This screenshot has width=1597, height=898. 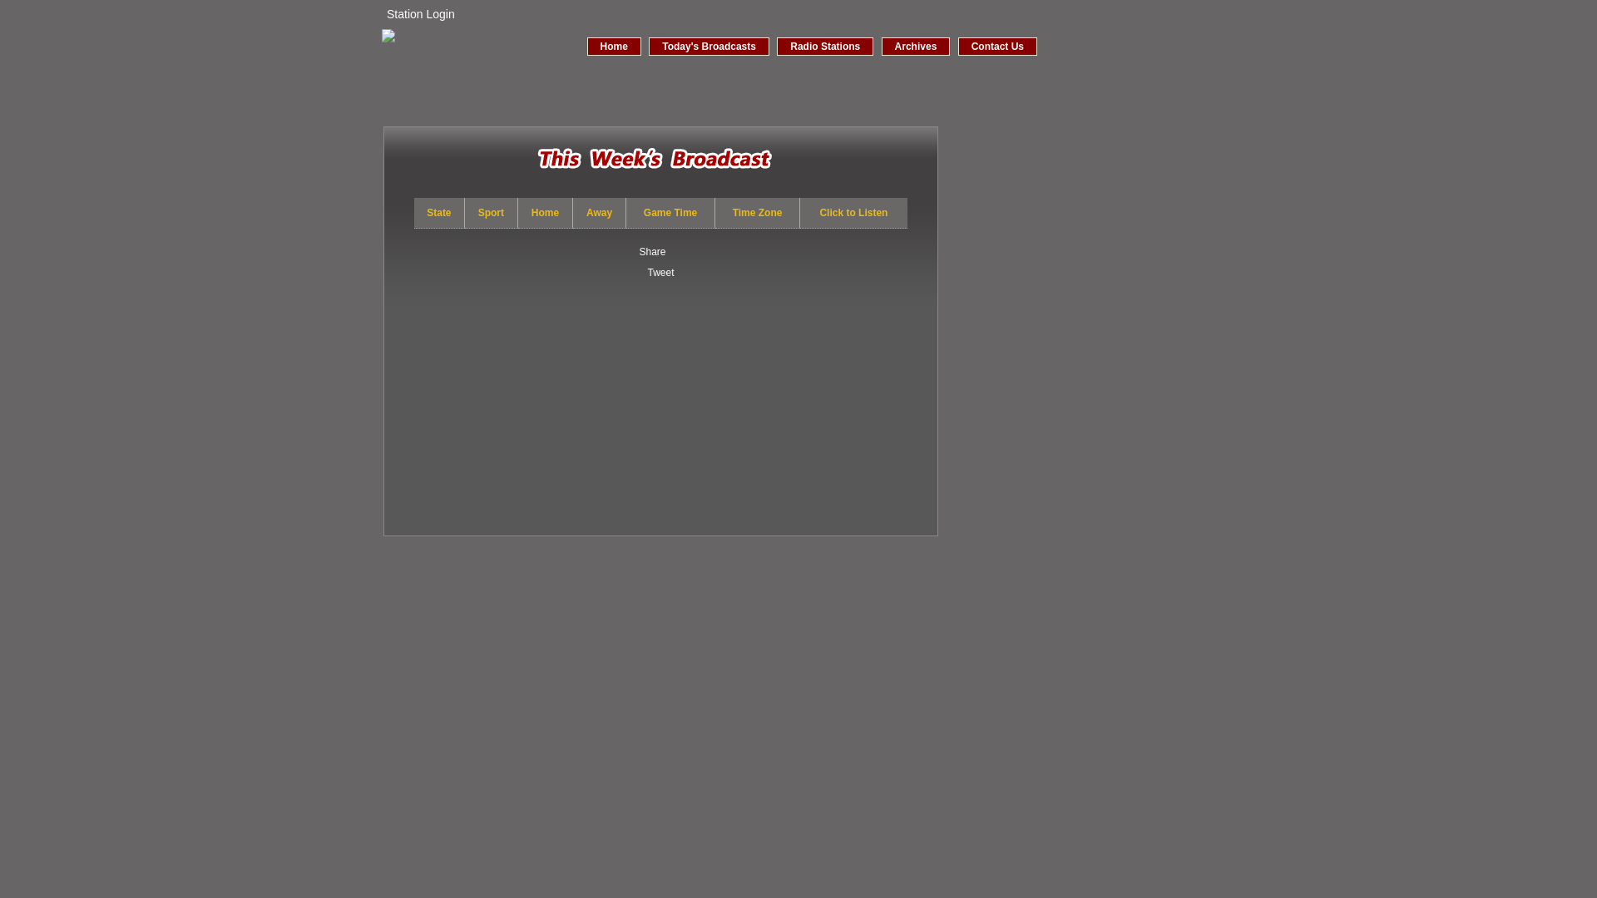 What do you see at coordinates (825, 47) in the screenshot?
I see `Radio Stations` at bounding box center [825, 47].